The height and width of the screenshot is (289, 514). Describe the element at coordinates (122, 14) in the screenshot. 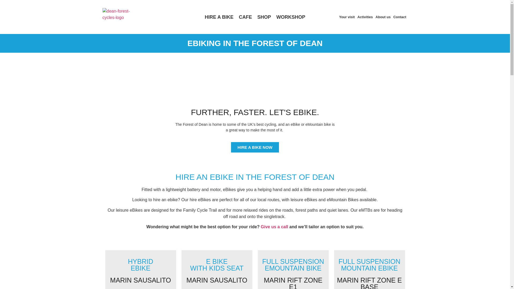

I see `dean-forest-cycles-logo` at that location.